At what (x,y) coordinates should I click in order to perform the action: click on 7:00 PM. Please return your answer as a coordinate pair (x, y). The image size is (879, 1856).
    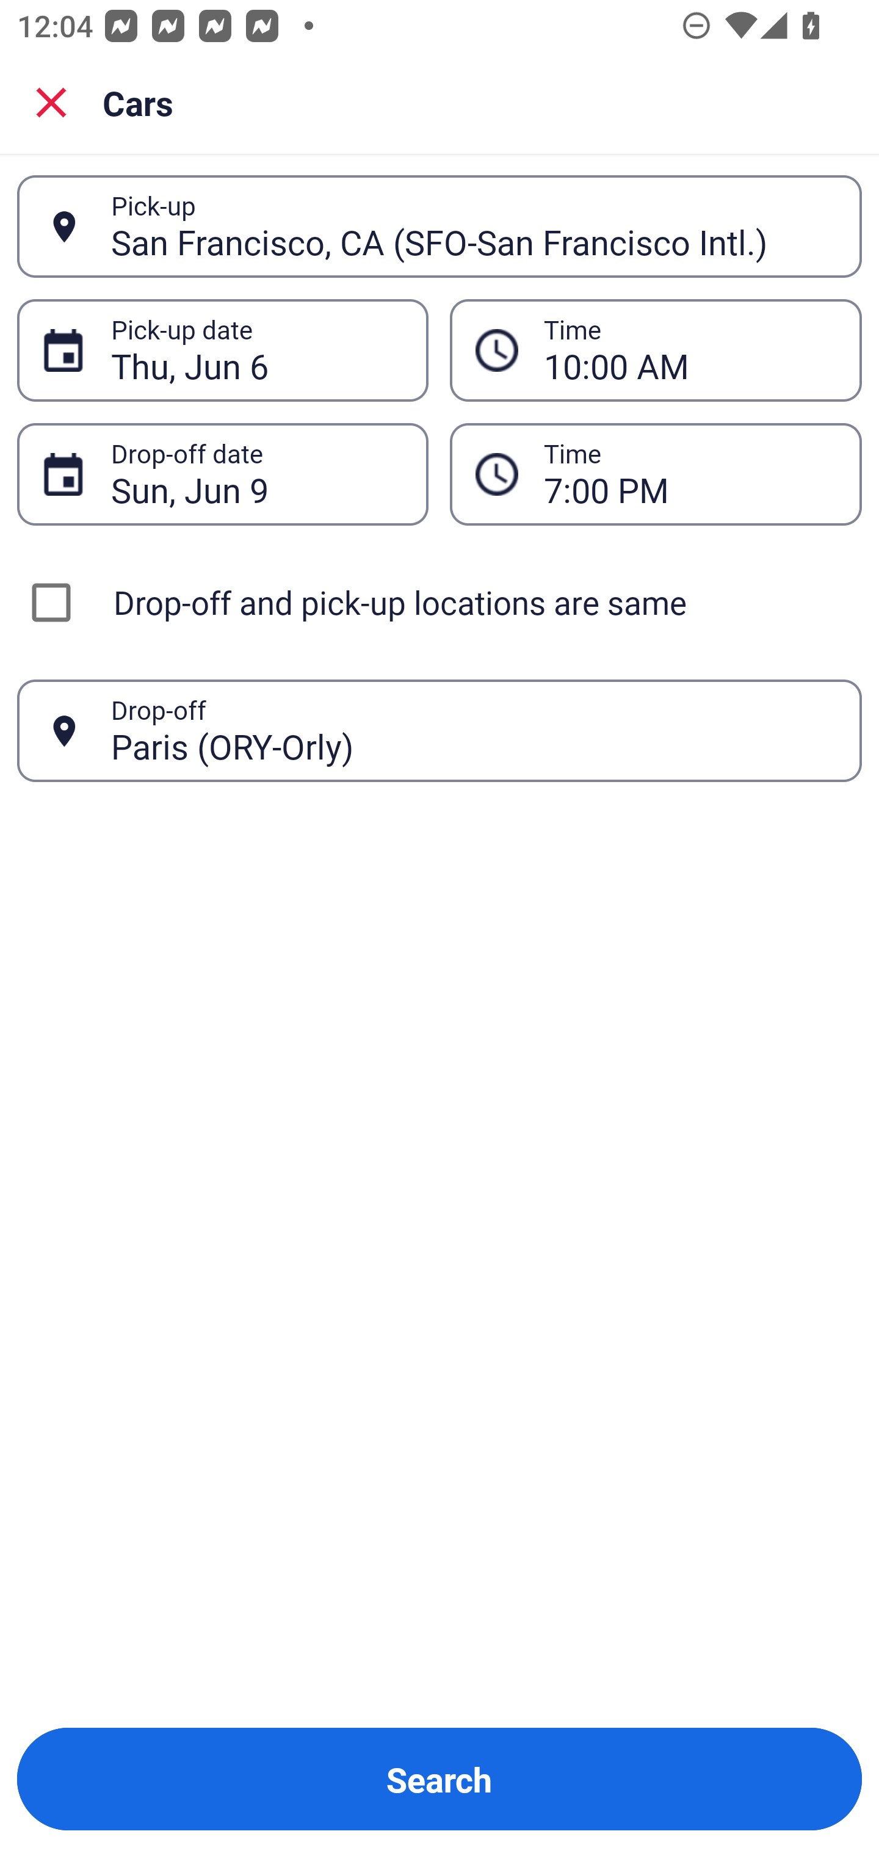
    Looking at the image, I should click on (690, 474).